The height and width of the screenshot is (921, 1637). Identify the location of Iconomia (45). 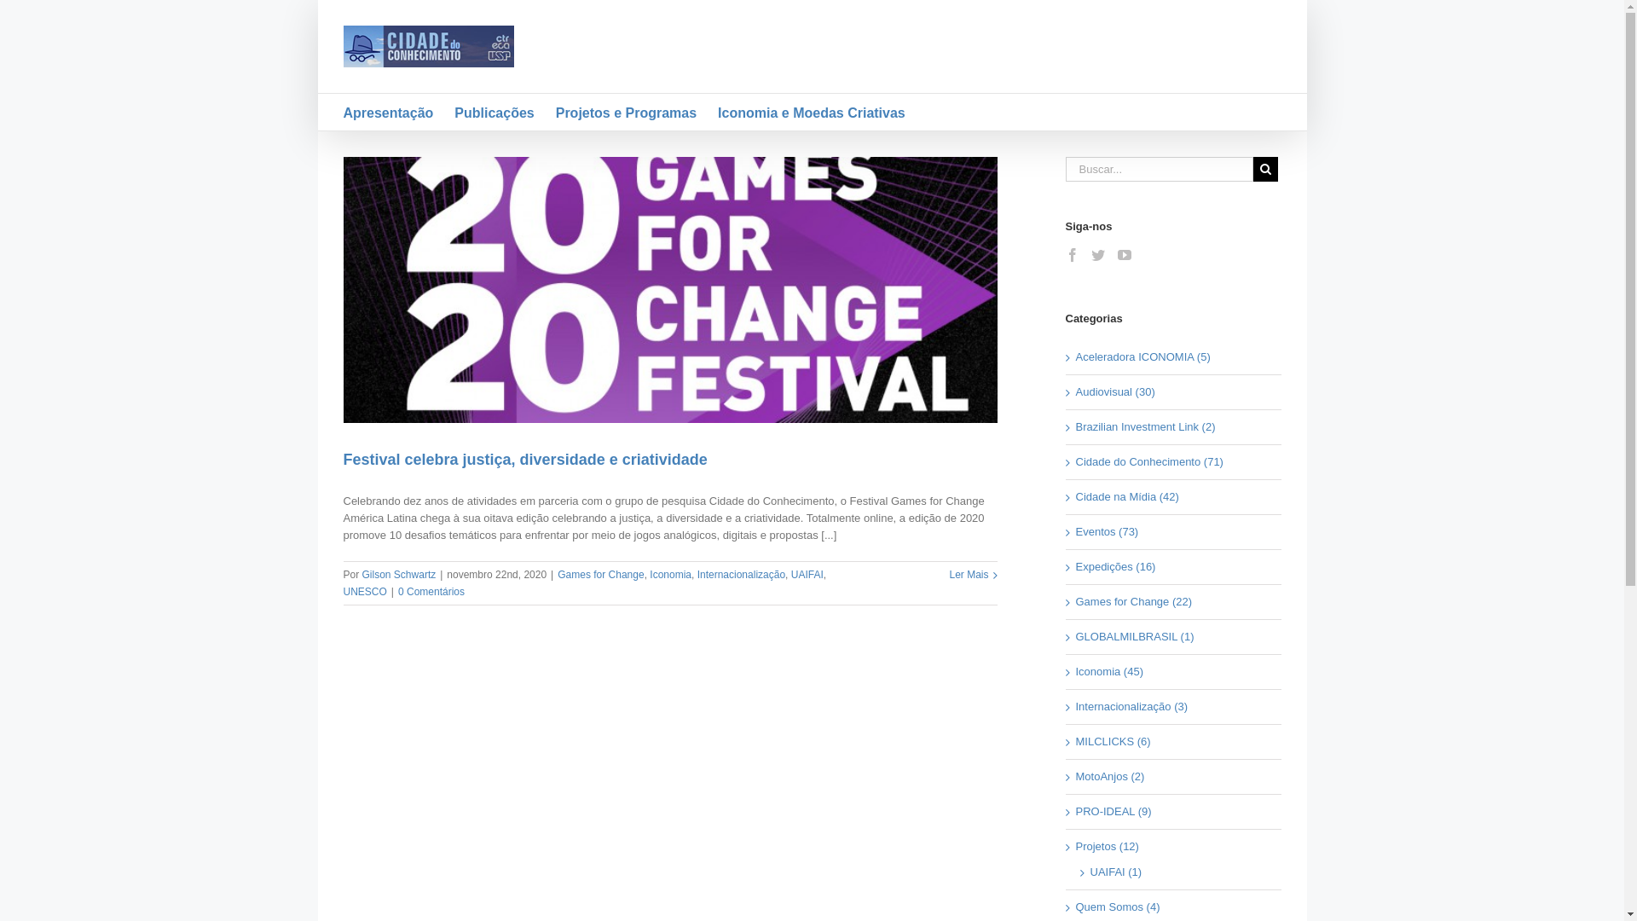
(1175, 672).